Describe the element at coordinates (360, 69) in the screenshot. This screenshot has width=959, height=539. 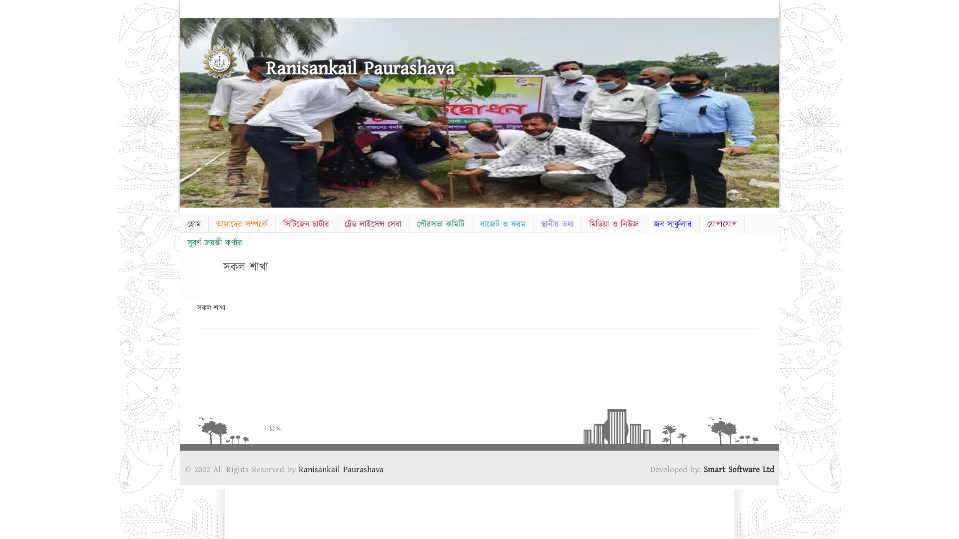
I see `Ranisankail Paurashava` at that location.